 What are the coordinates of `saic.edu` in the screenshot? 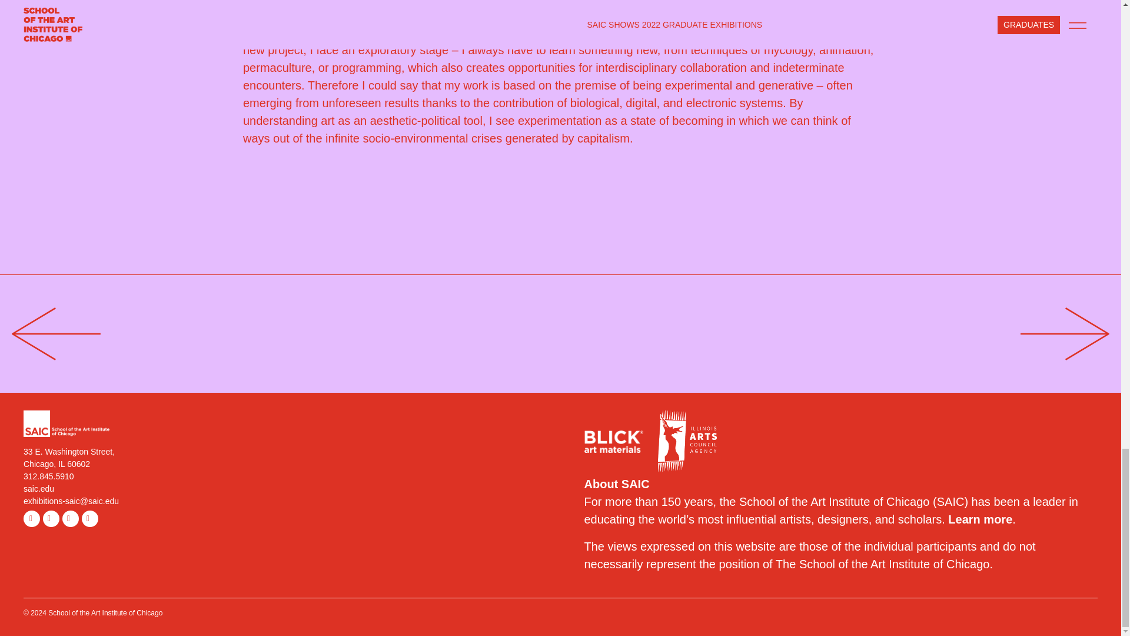 It's located at (39, 489).